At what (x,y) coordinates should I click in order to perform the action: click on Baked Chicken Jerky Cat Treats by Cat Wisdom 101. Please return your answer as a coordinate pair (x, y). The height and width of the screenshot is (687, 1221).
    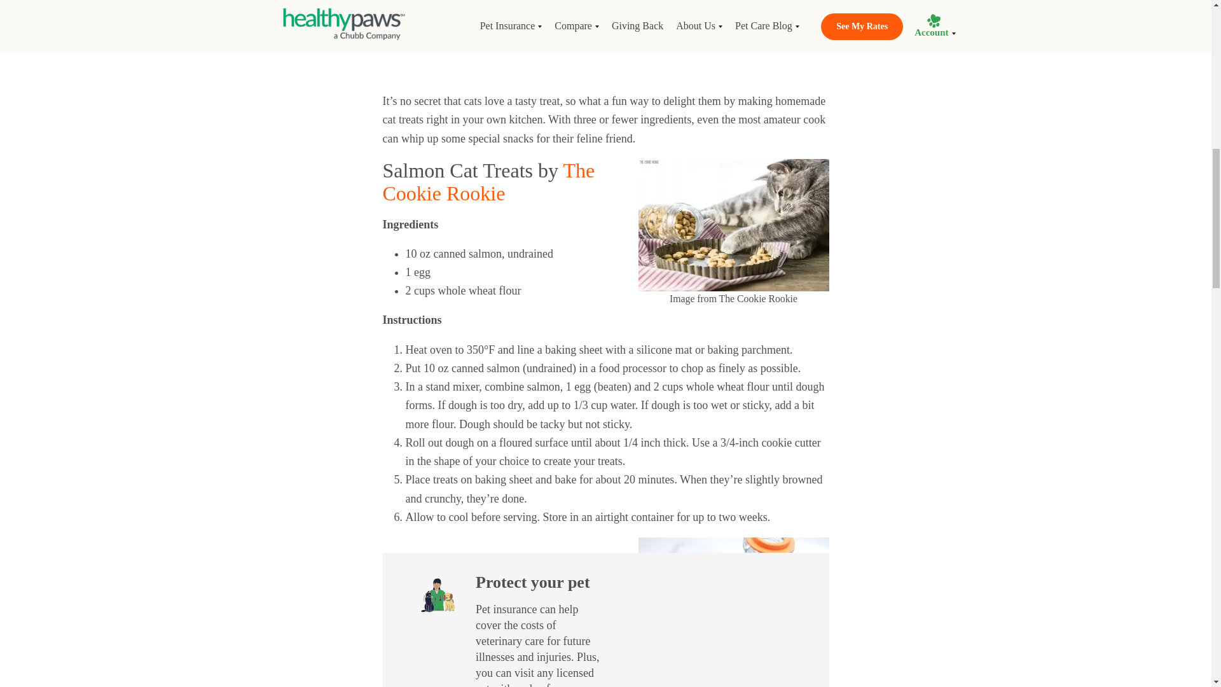
    Looking at the image, I should click on (520, 41).